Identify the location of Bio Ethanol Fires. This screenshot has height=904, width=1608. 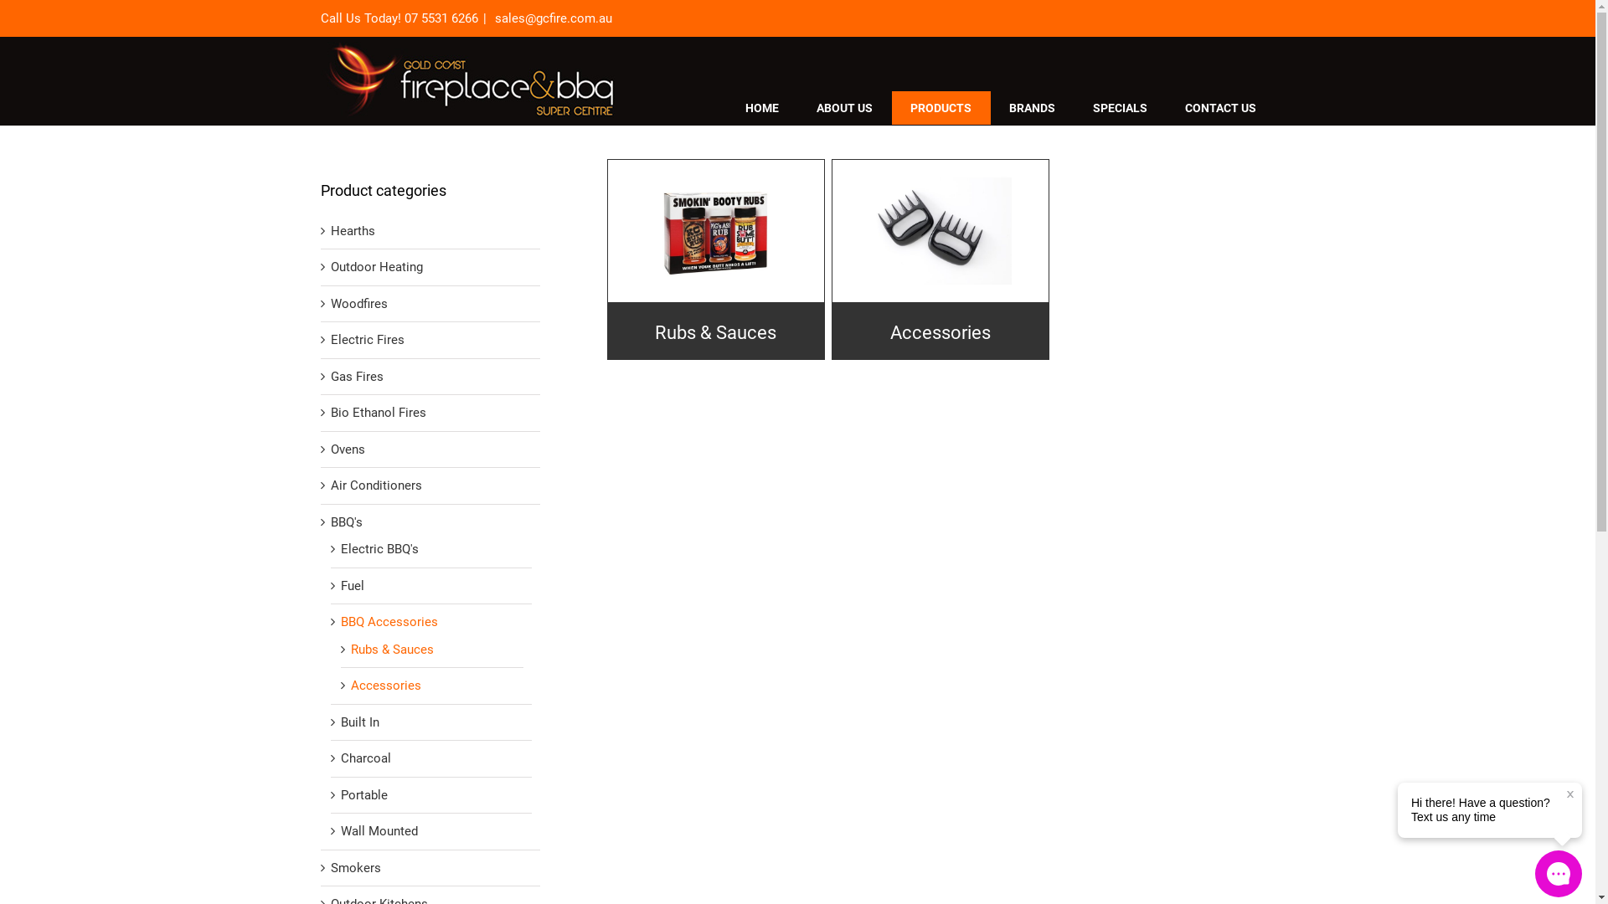
(378, 413).